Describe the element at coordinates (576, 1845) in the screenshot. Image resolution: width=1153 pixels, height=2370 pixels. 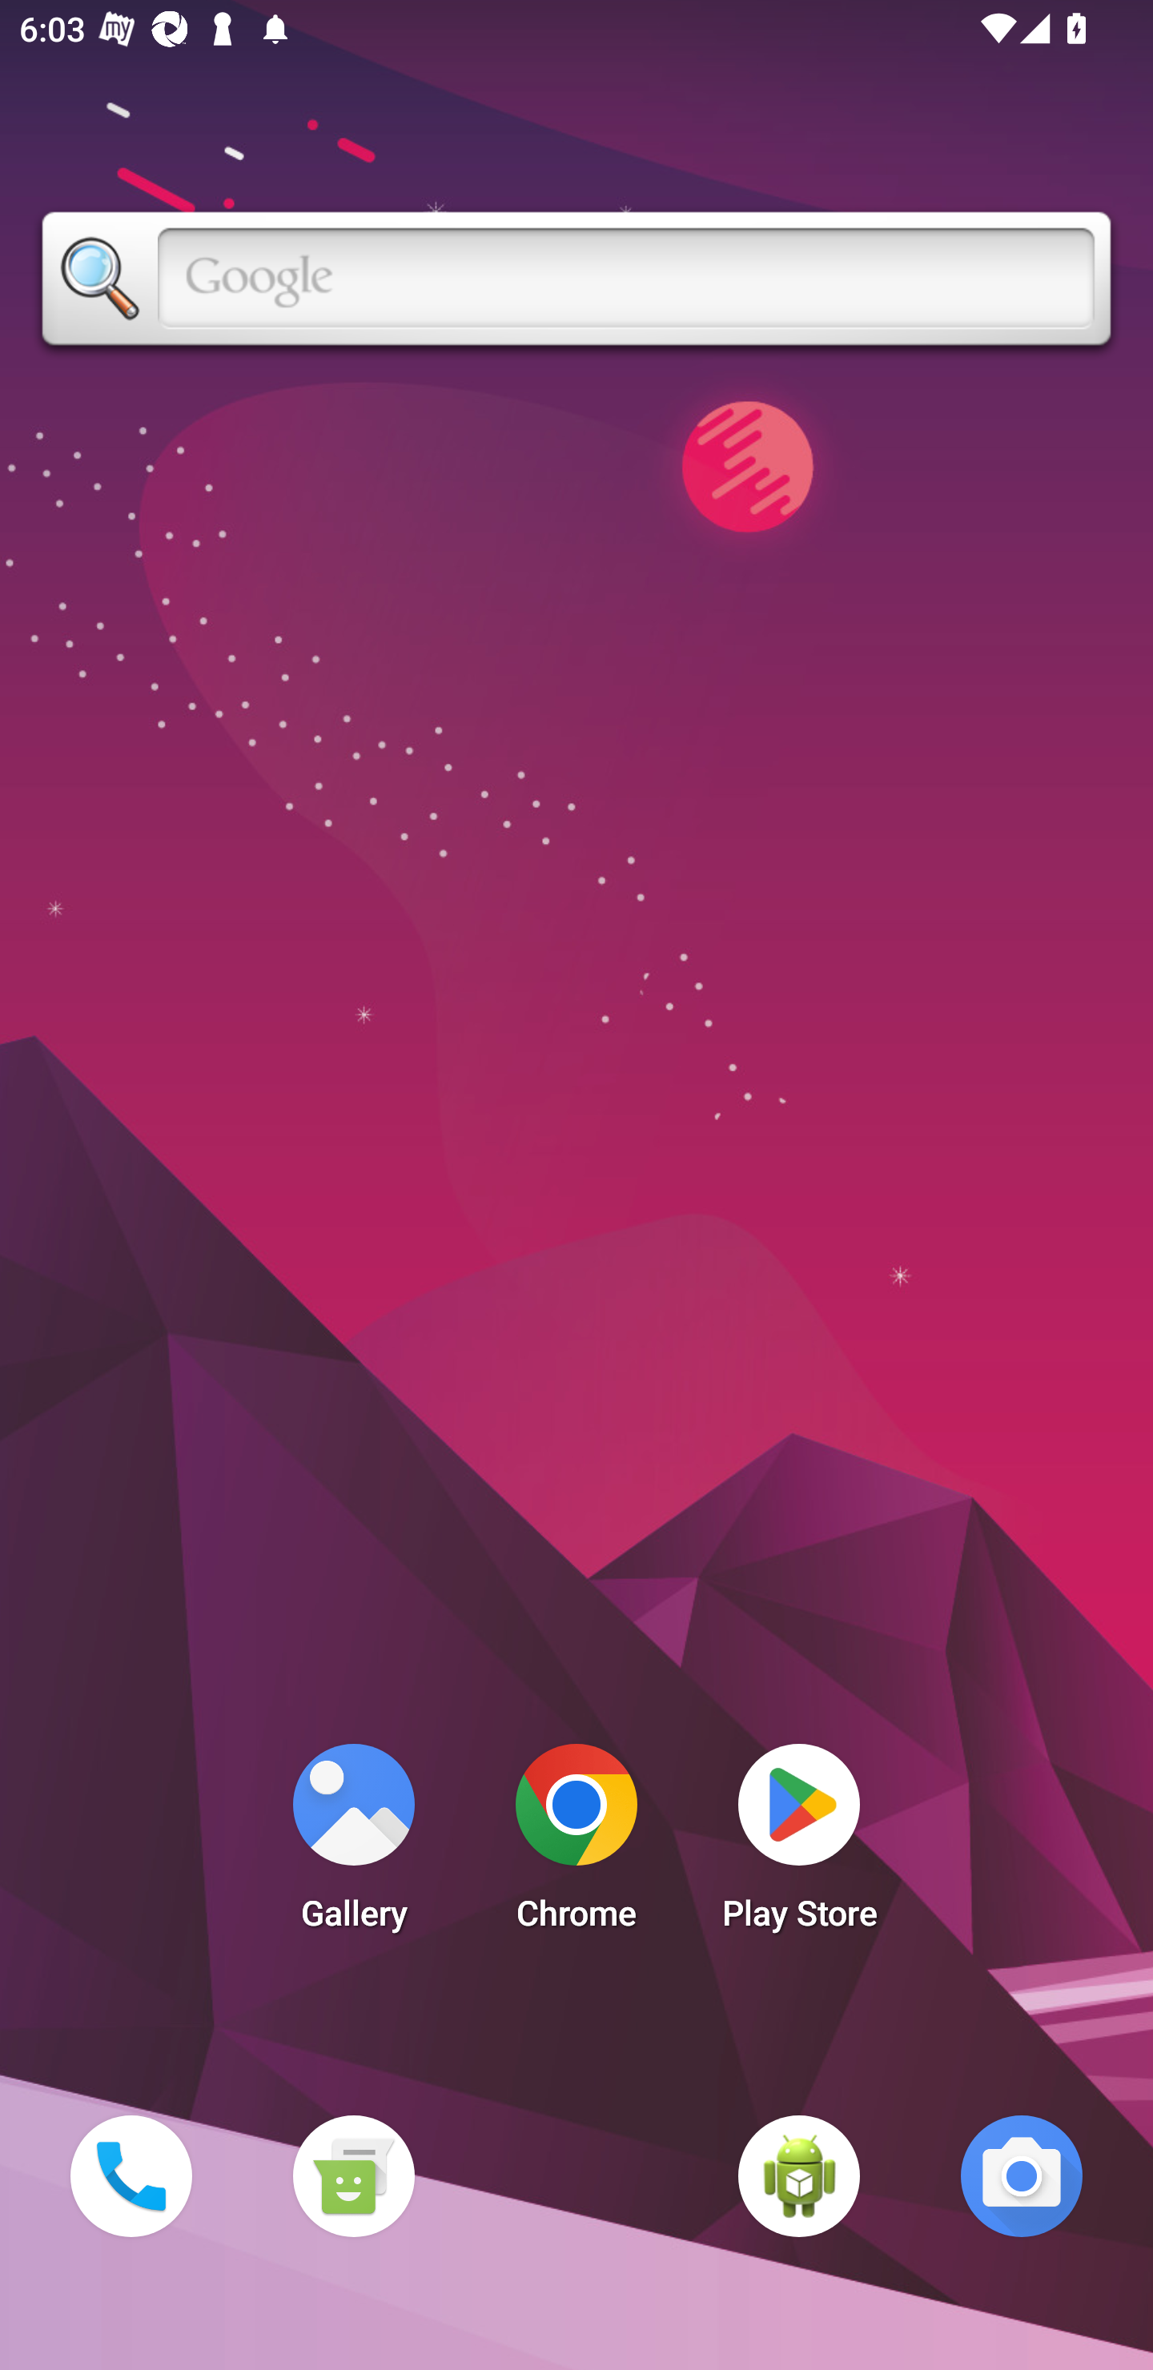
I see `Chrome` at that location.